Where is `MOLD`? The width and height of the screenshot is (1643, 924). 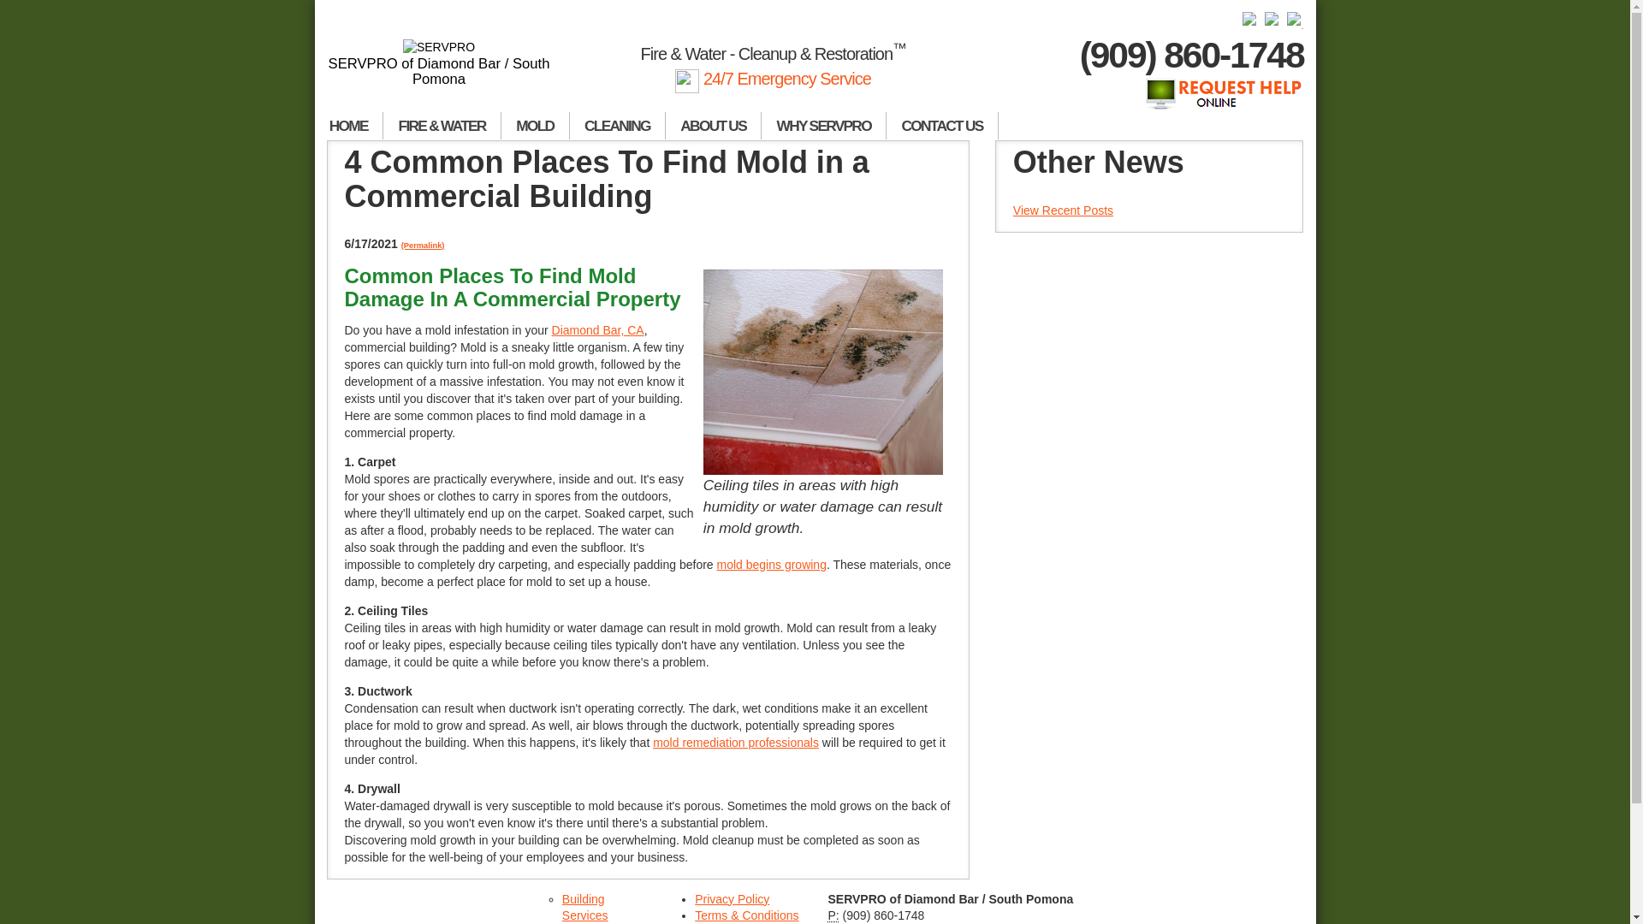
MOLD is located at coordinates (536, 126).